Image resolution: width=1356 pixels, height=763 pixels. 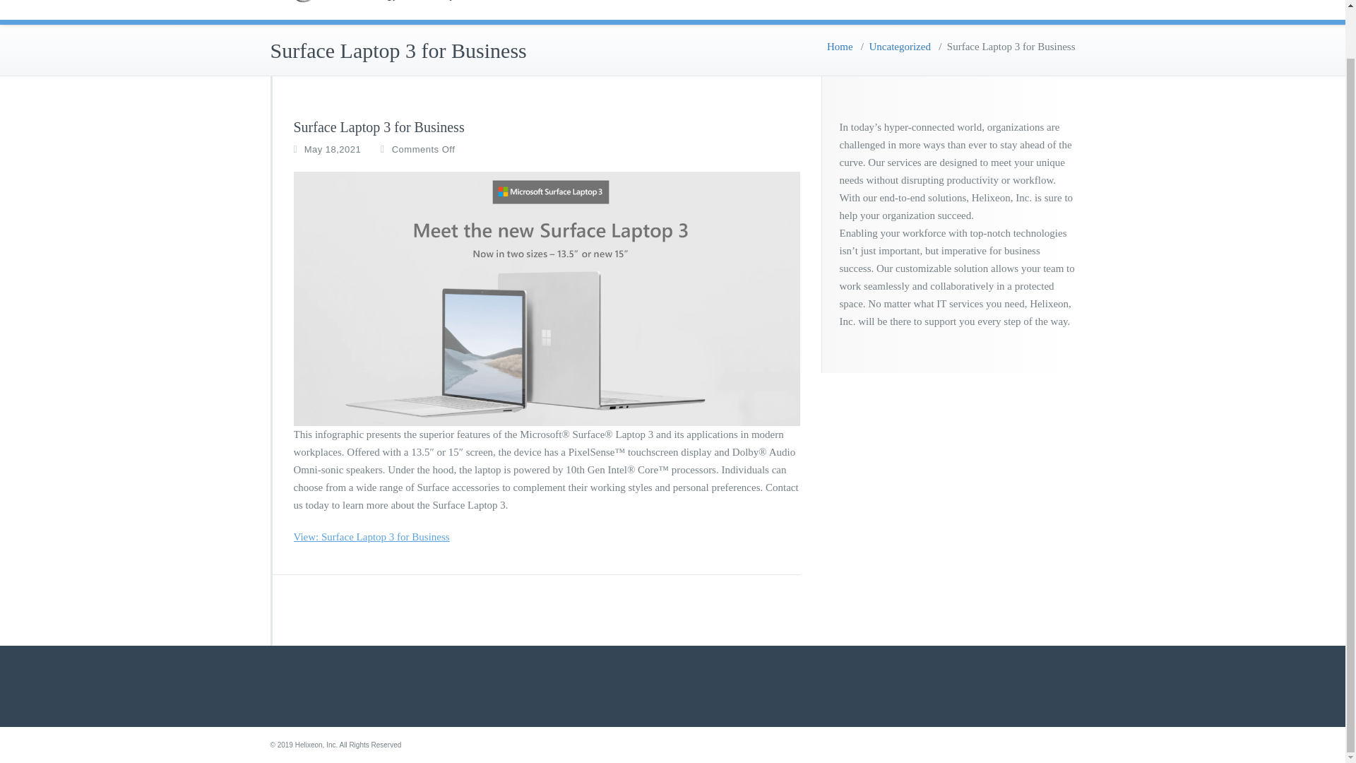 What do you see at coordinates (900, 47) in the screenshot?
I see `Uncategorized` at bounding box center [900, 47].